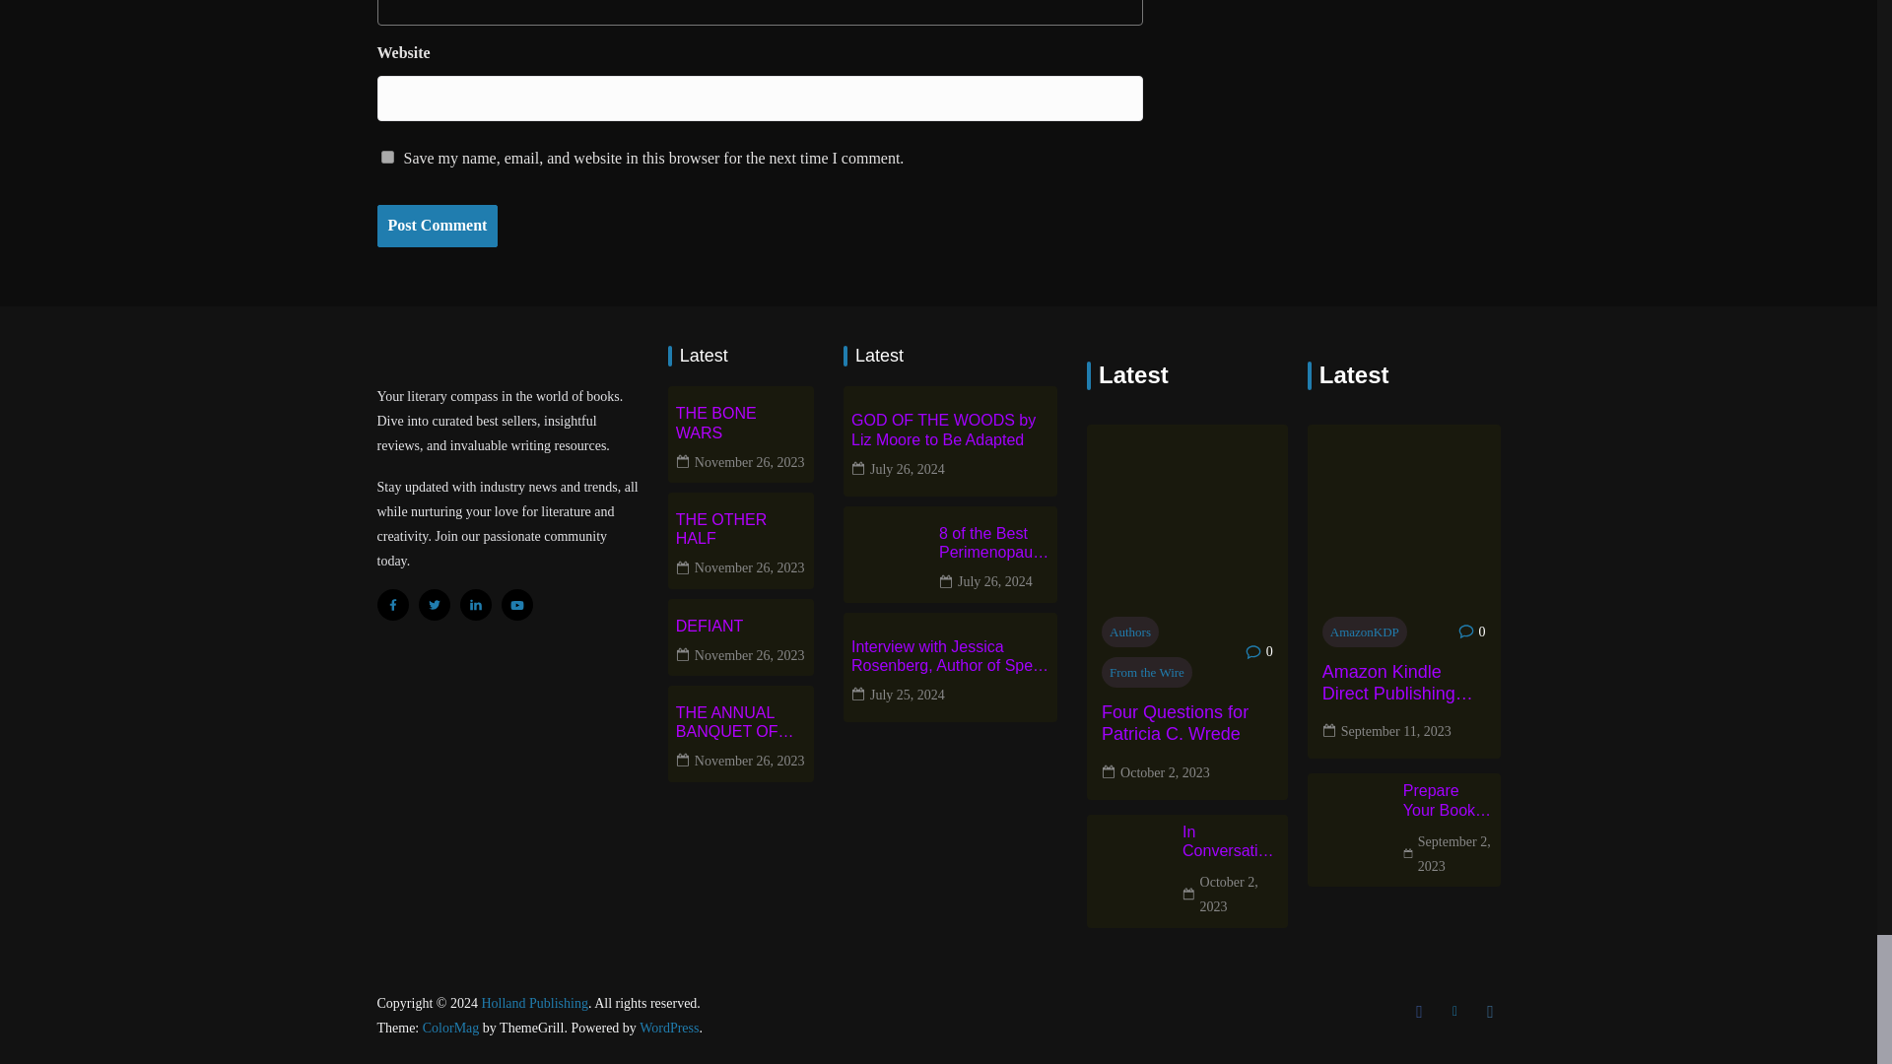  Describe the element at coordinates (437, 226) in the screenshot. I see `Post Comment` at that location.